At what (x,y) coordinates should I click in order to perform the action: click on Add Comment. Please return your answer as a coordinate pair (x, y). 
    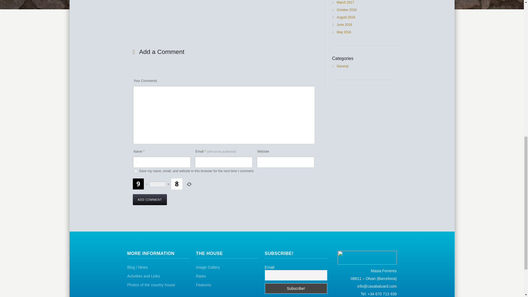
    Looking at the image, I should click on (150, 200).